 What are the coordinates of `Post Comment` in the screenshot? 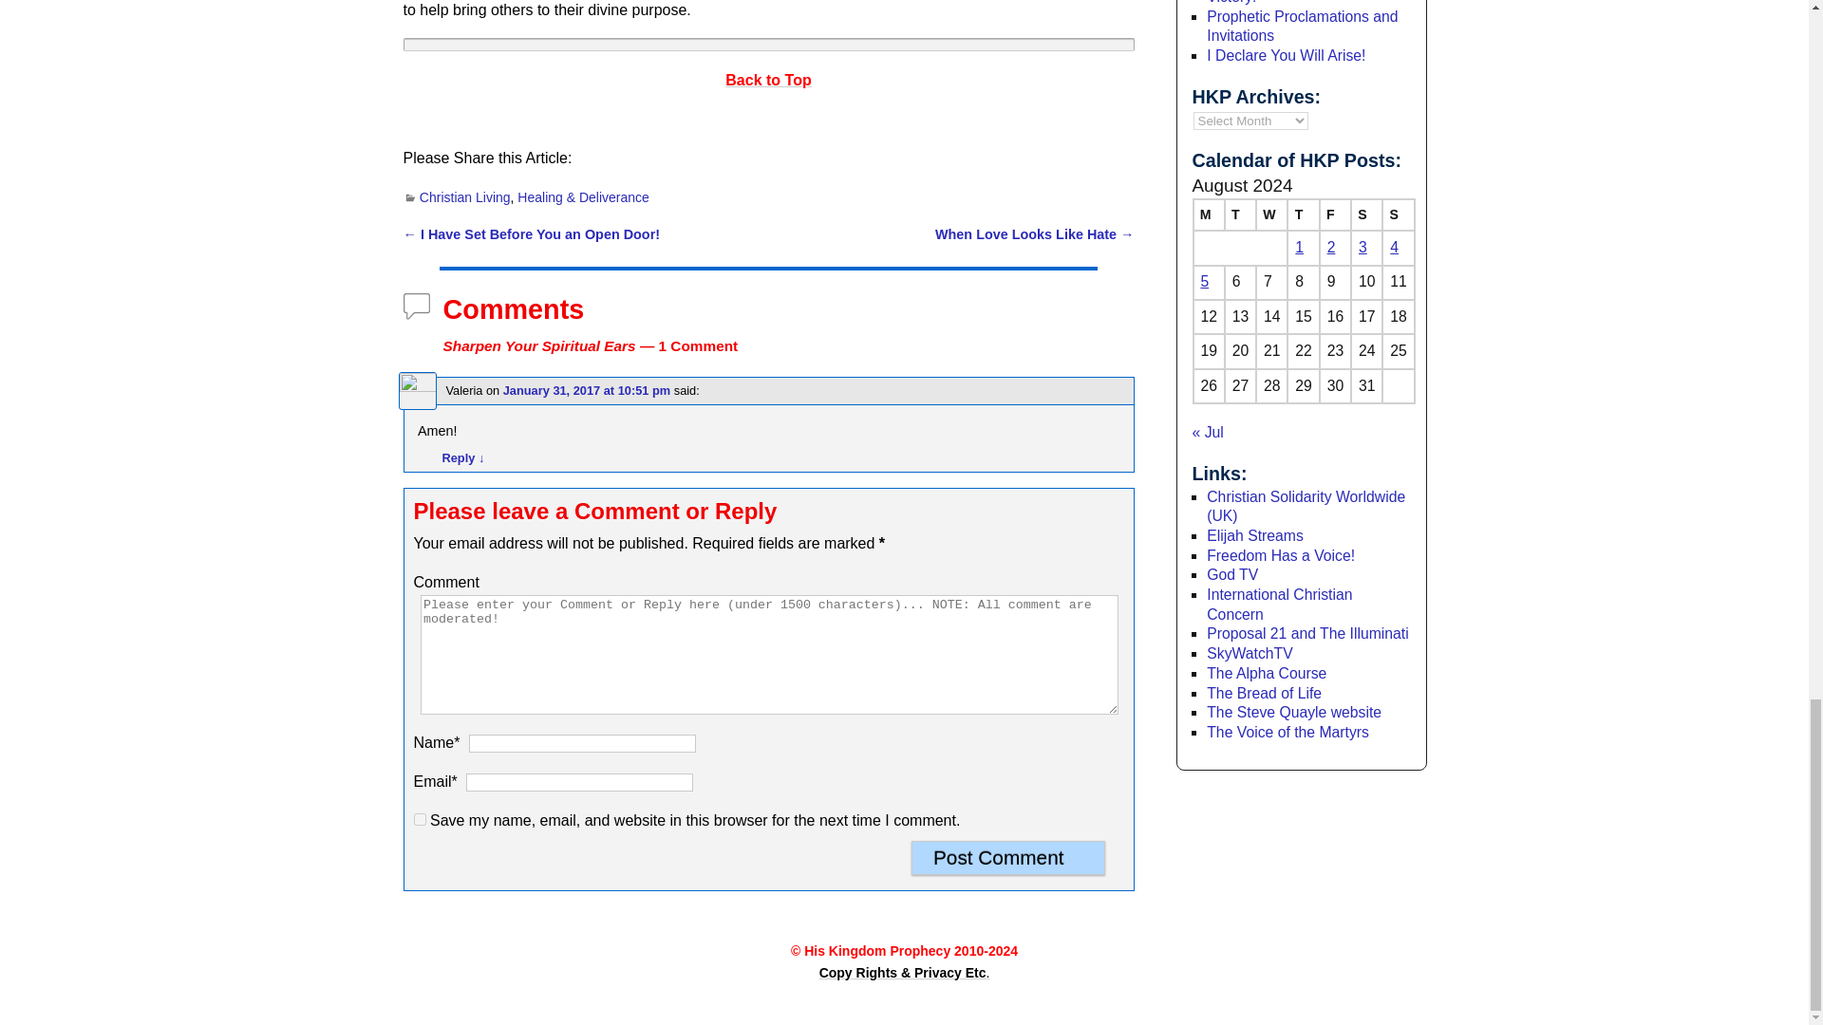 It's located at (1008, 858).